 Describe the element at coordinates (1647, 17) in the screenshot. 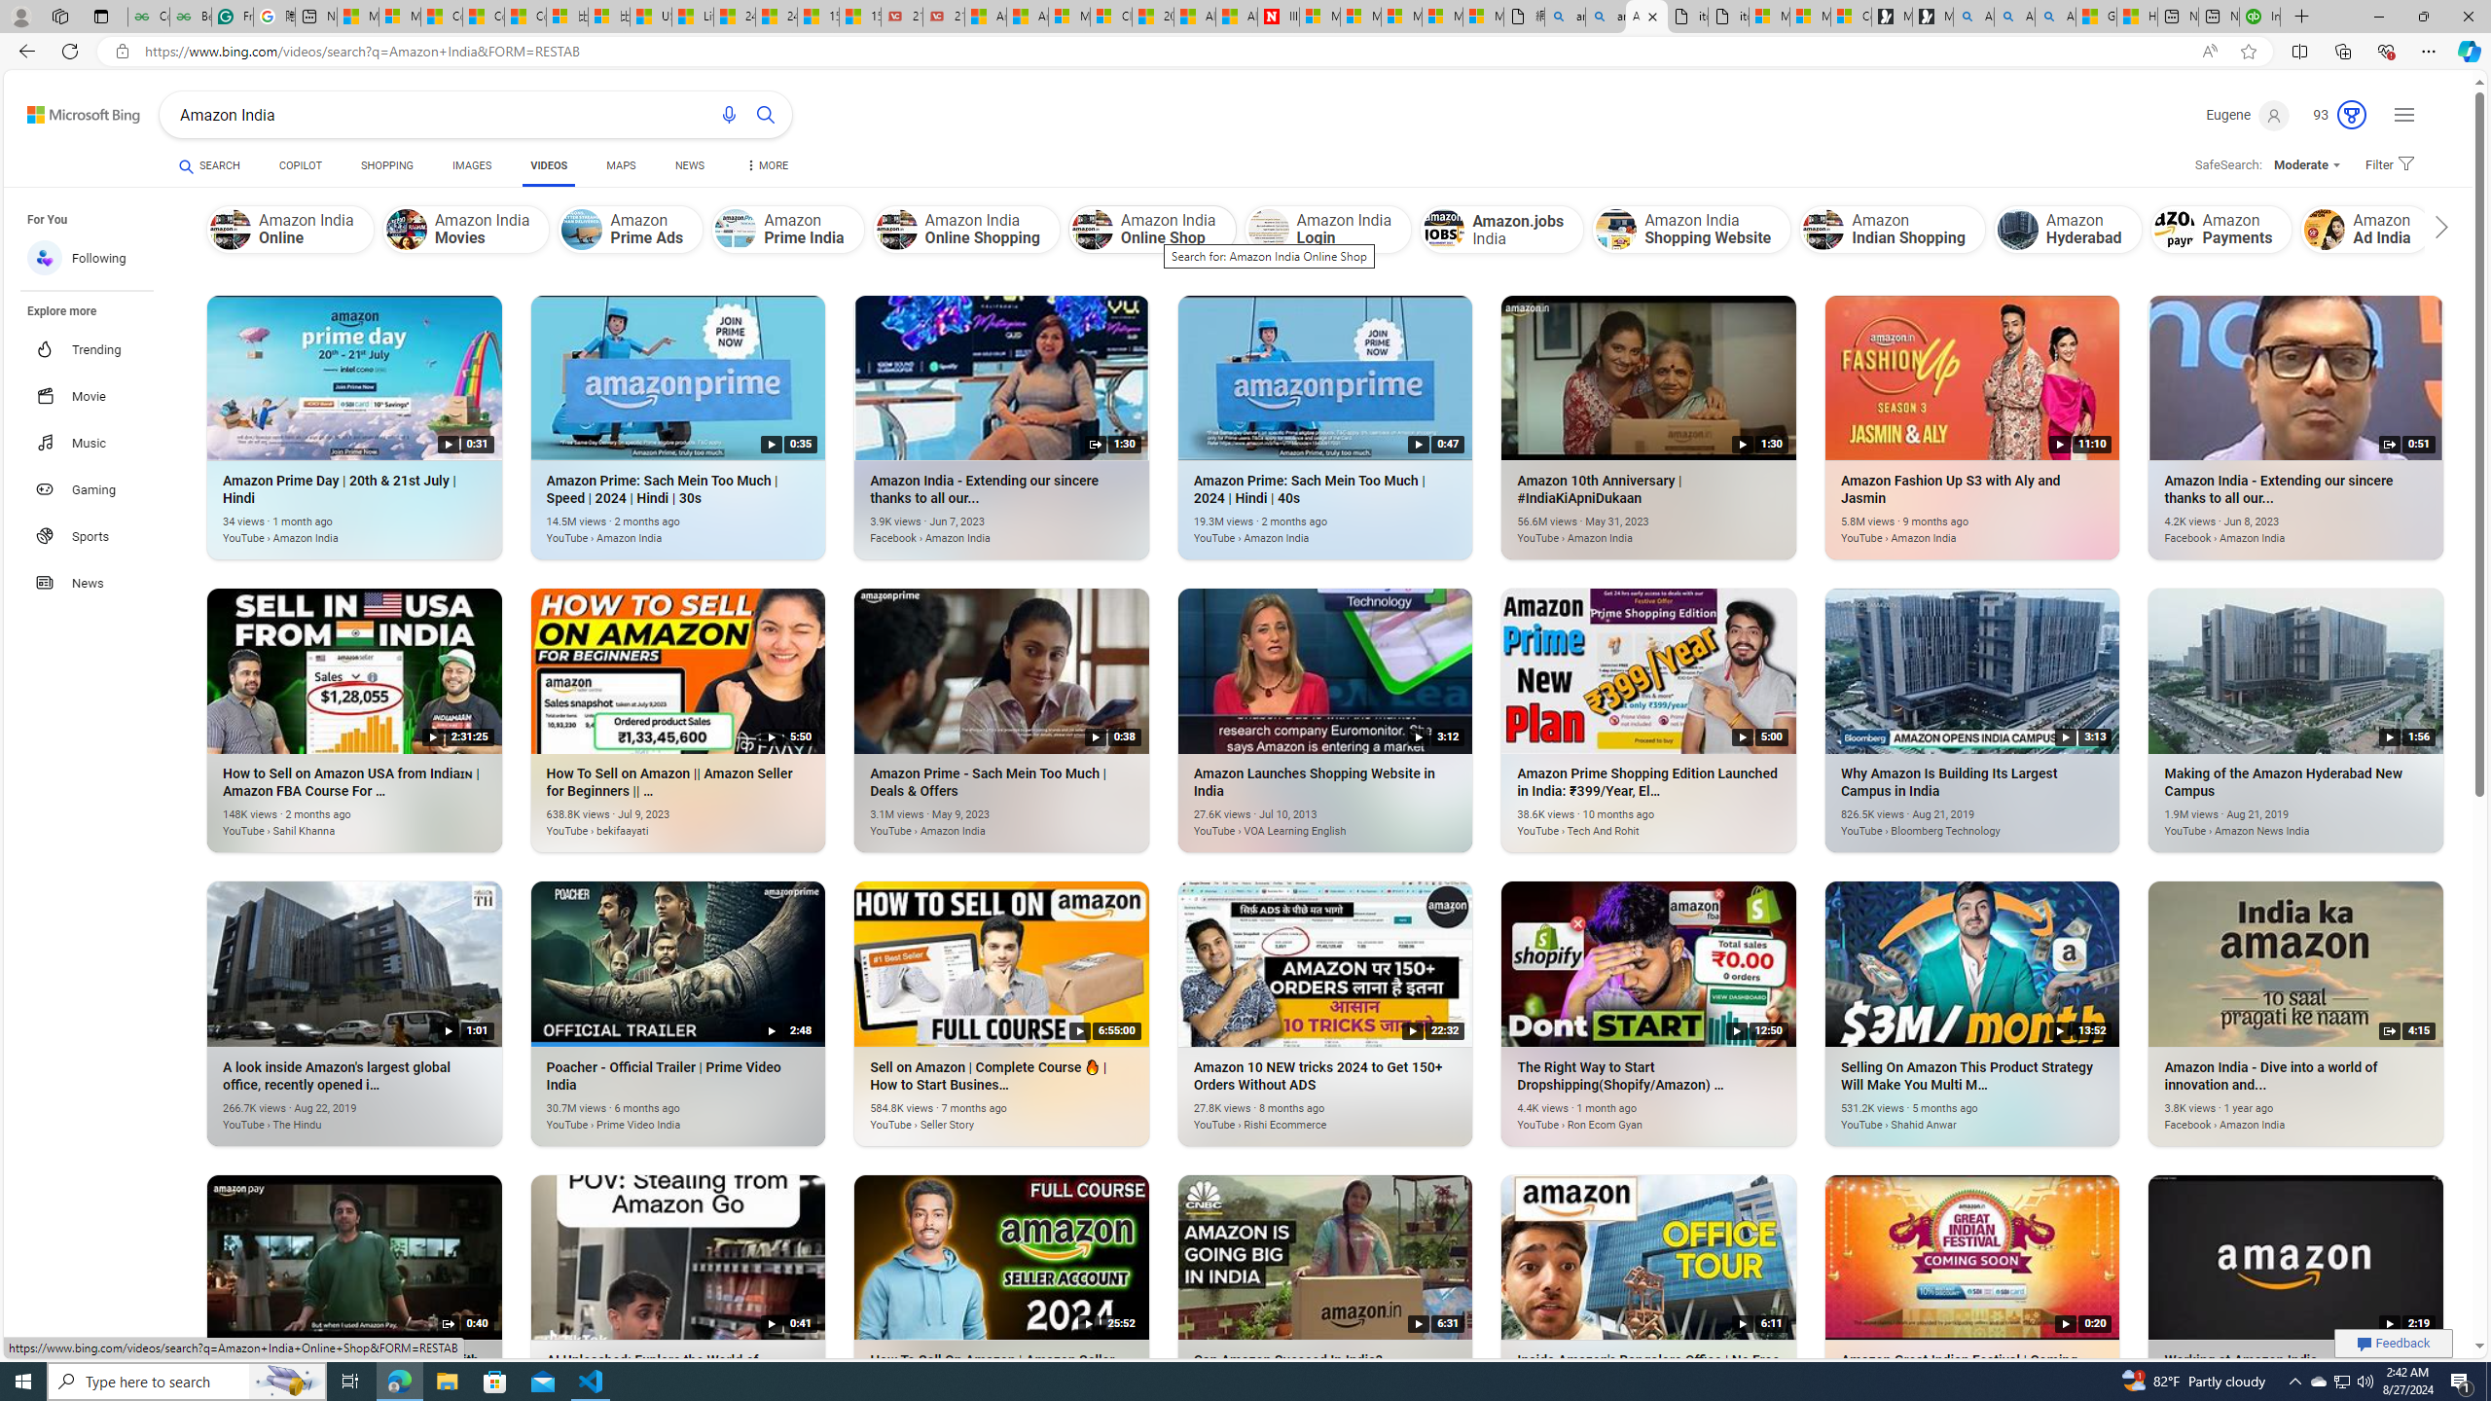

I see `Amazon India - Search Videos` at that location.